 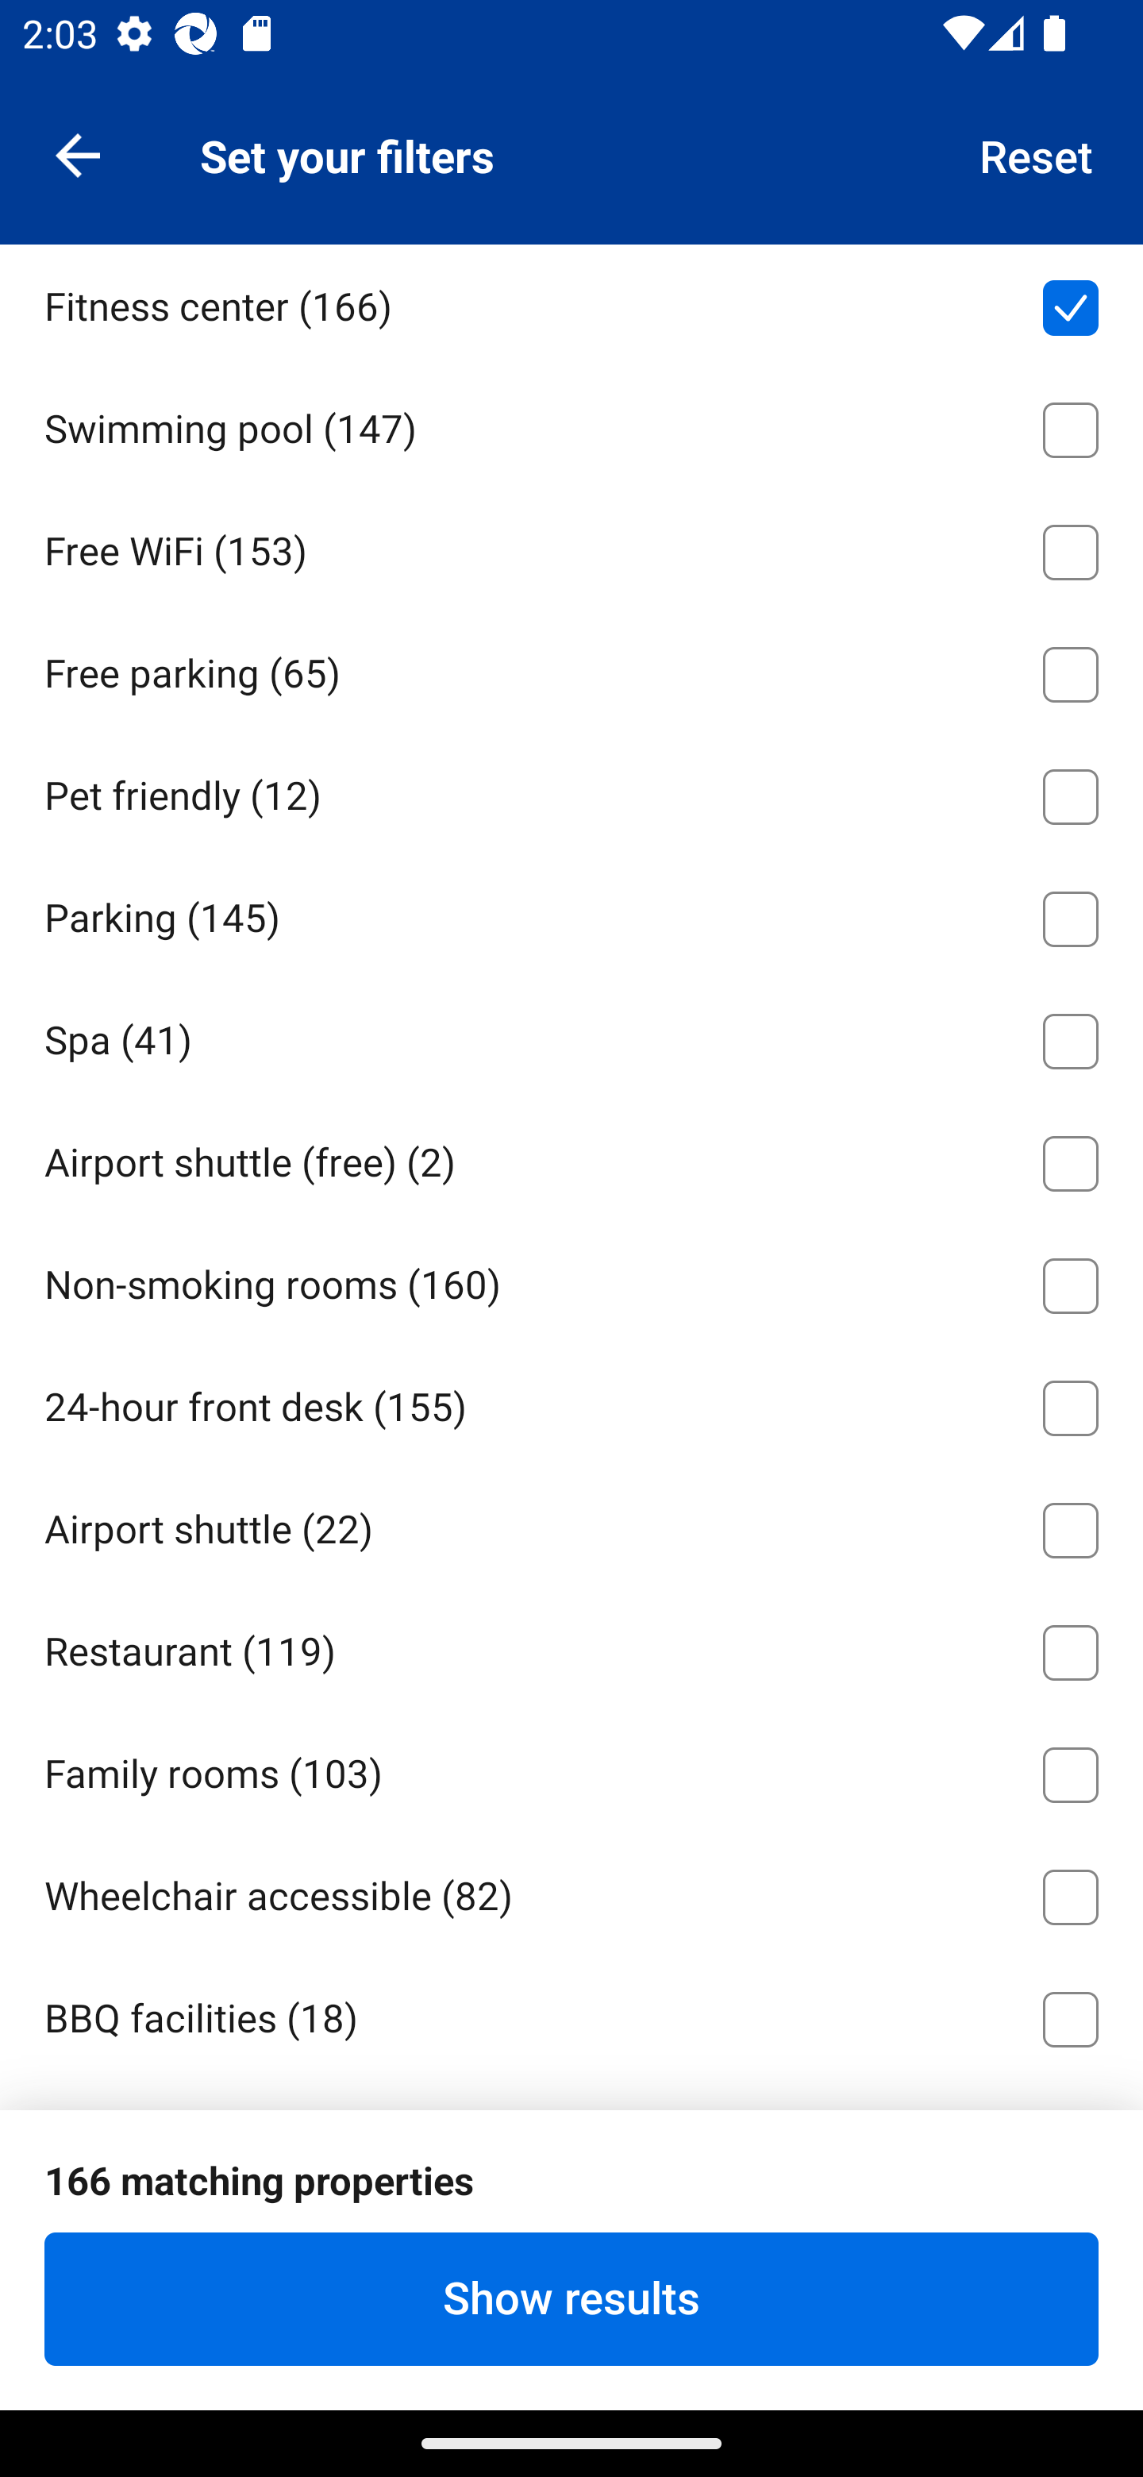 I want to click on Free parking ⁦(65), so click(x=571, y=670).